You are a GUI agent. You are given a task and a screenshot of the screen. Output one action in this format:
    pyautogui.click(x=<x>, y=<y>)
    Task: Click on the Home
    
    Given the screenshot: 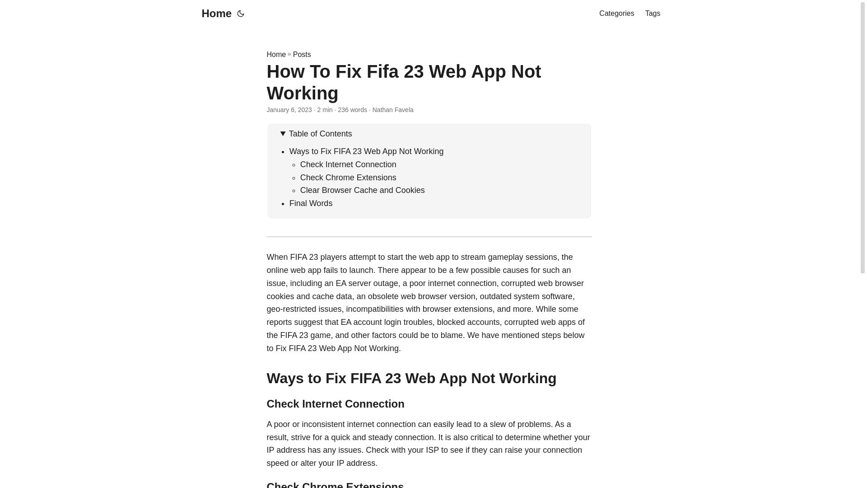 What is the action you would take?
    pyautogui.click(x=276, y=54)
    